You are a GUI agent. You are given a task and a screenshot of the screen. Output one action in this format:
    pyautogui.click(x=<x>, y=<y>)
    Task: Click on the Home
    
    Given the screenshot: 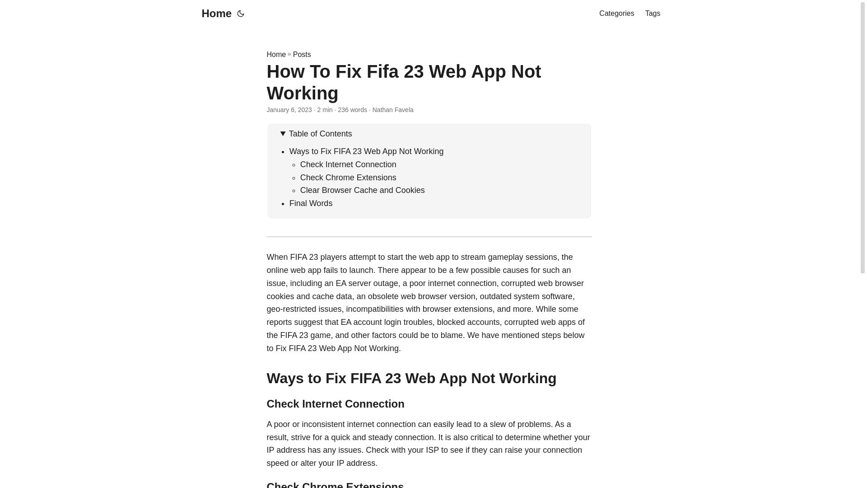 What is the action you would take?
    pyautogui.click(x=276, y=54)
    